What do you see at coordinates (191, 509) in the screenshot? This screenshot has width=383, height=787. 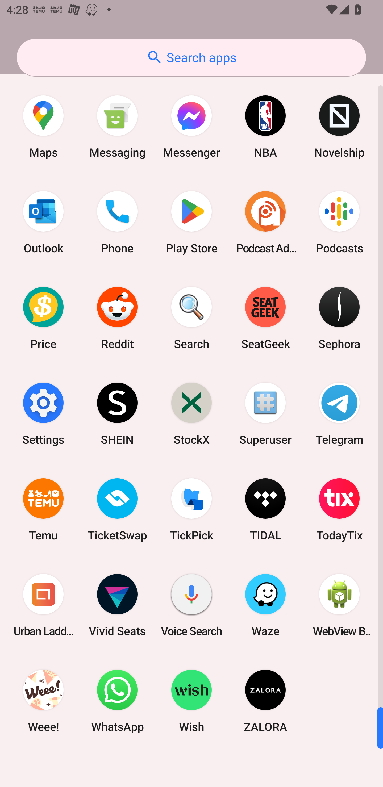 I see `TickPick` at bounding box center [191, 509].